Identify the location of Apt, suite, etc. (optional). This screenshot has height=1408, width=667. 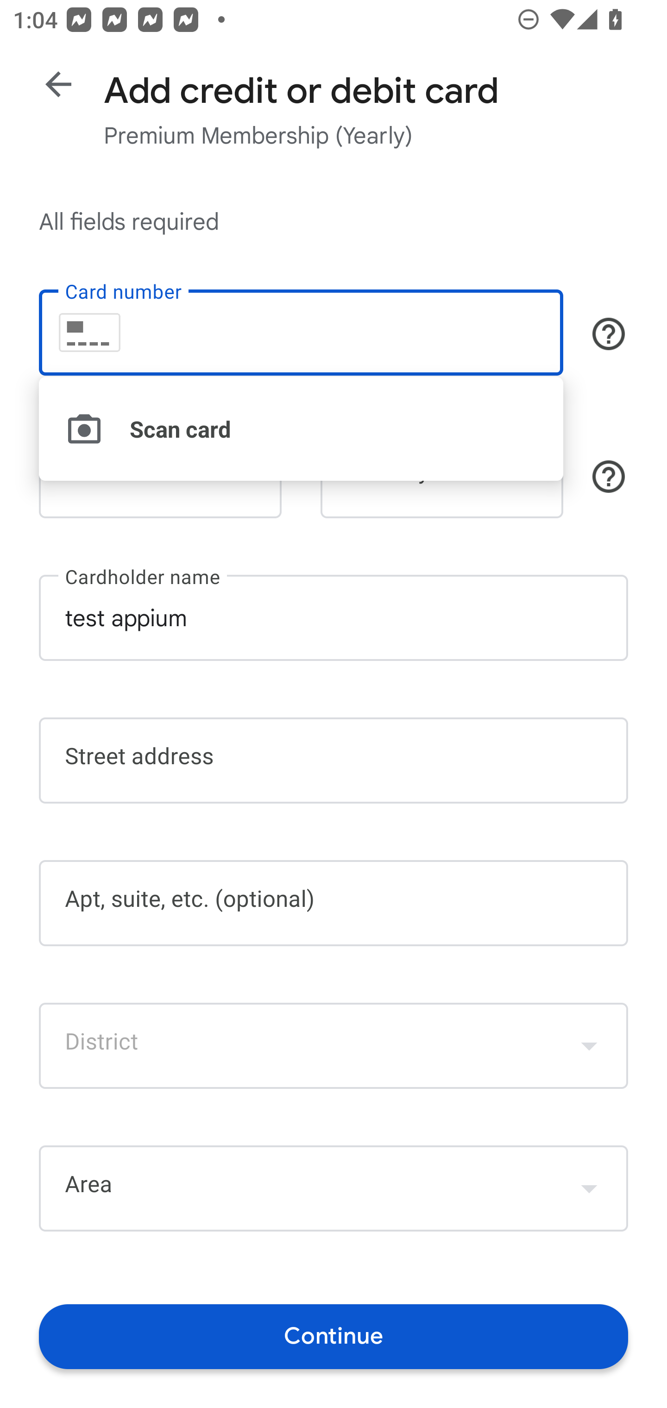
(333, 903).